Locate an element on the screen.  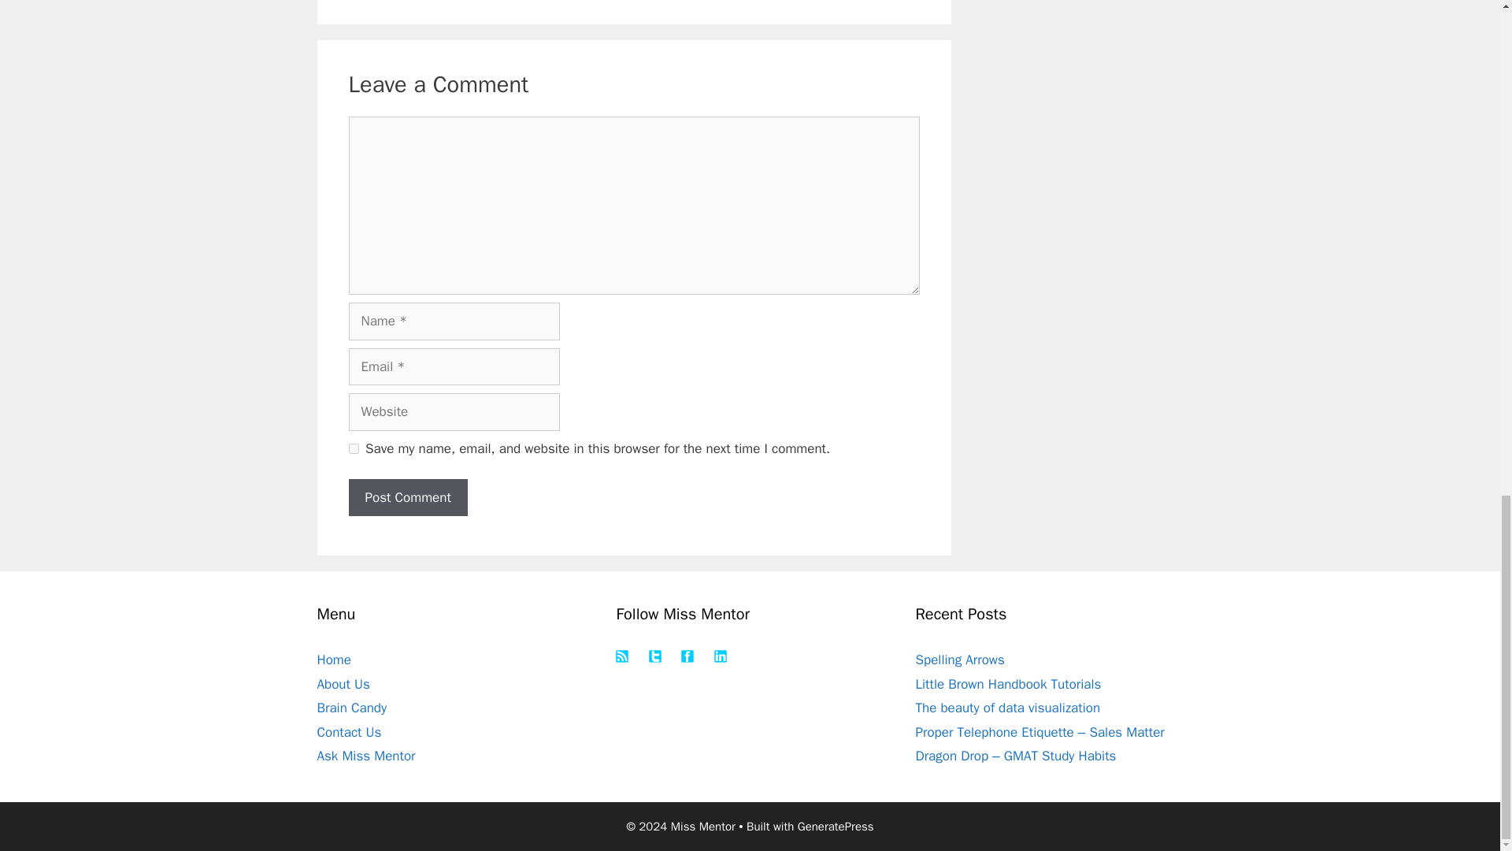
rss is located at coordinates (622, 656).